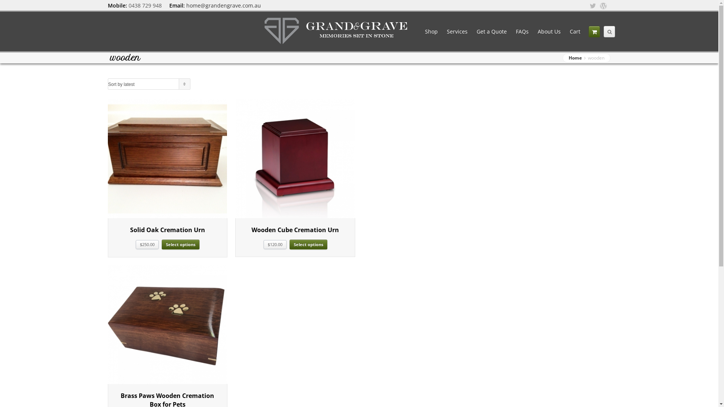  What do you see at coordinates (431, 31) in the screenshot?
I see `Shop` at bounding box center [431, 31].